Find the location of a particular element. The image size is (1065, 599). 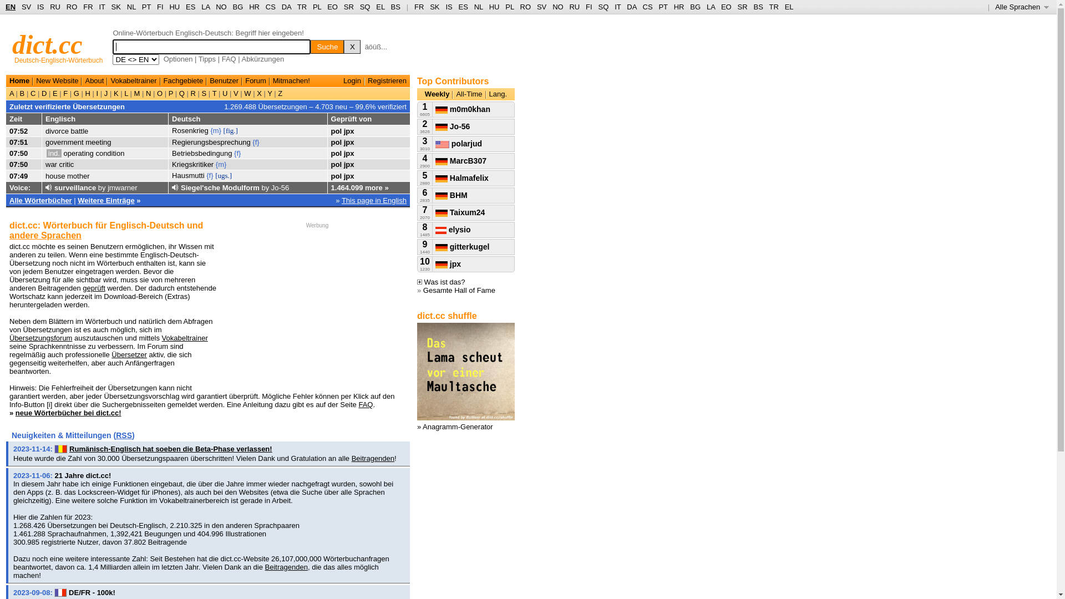

Voice: is located at coordinates (20, 187).